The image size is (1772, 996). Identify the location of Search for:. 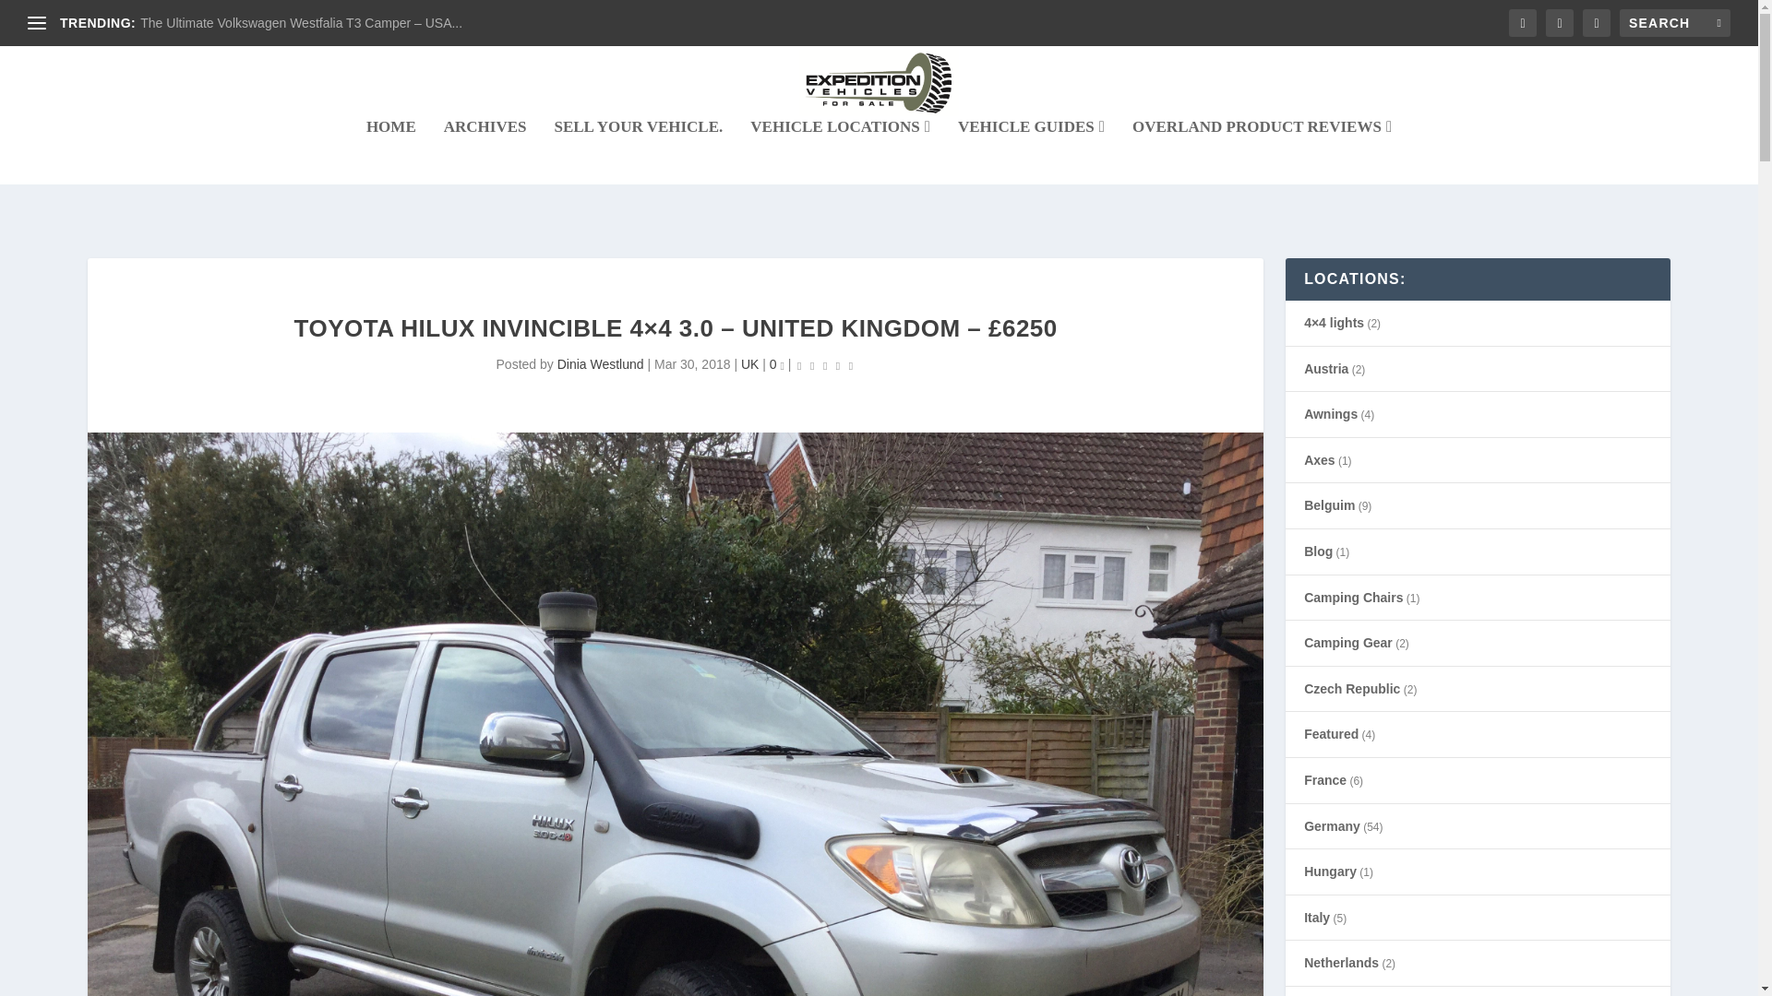
(1674, 22).